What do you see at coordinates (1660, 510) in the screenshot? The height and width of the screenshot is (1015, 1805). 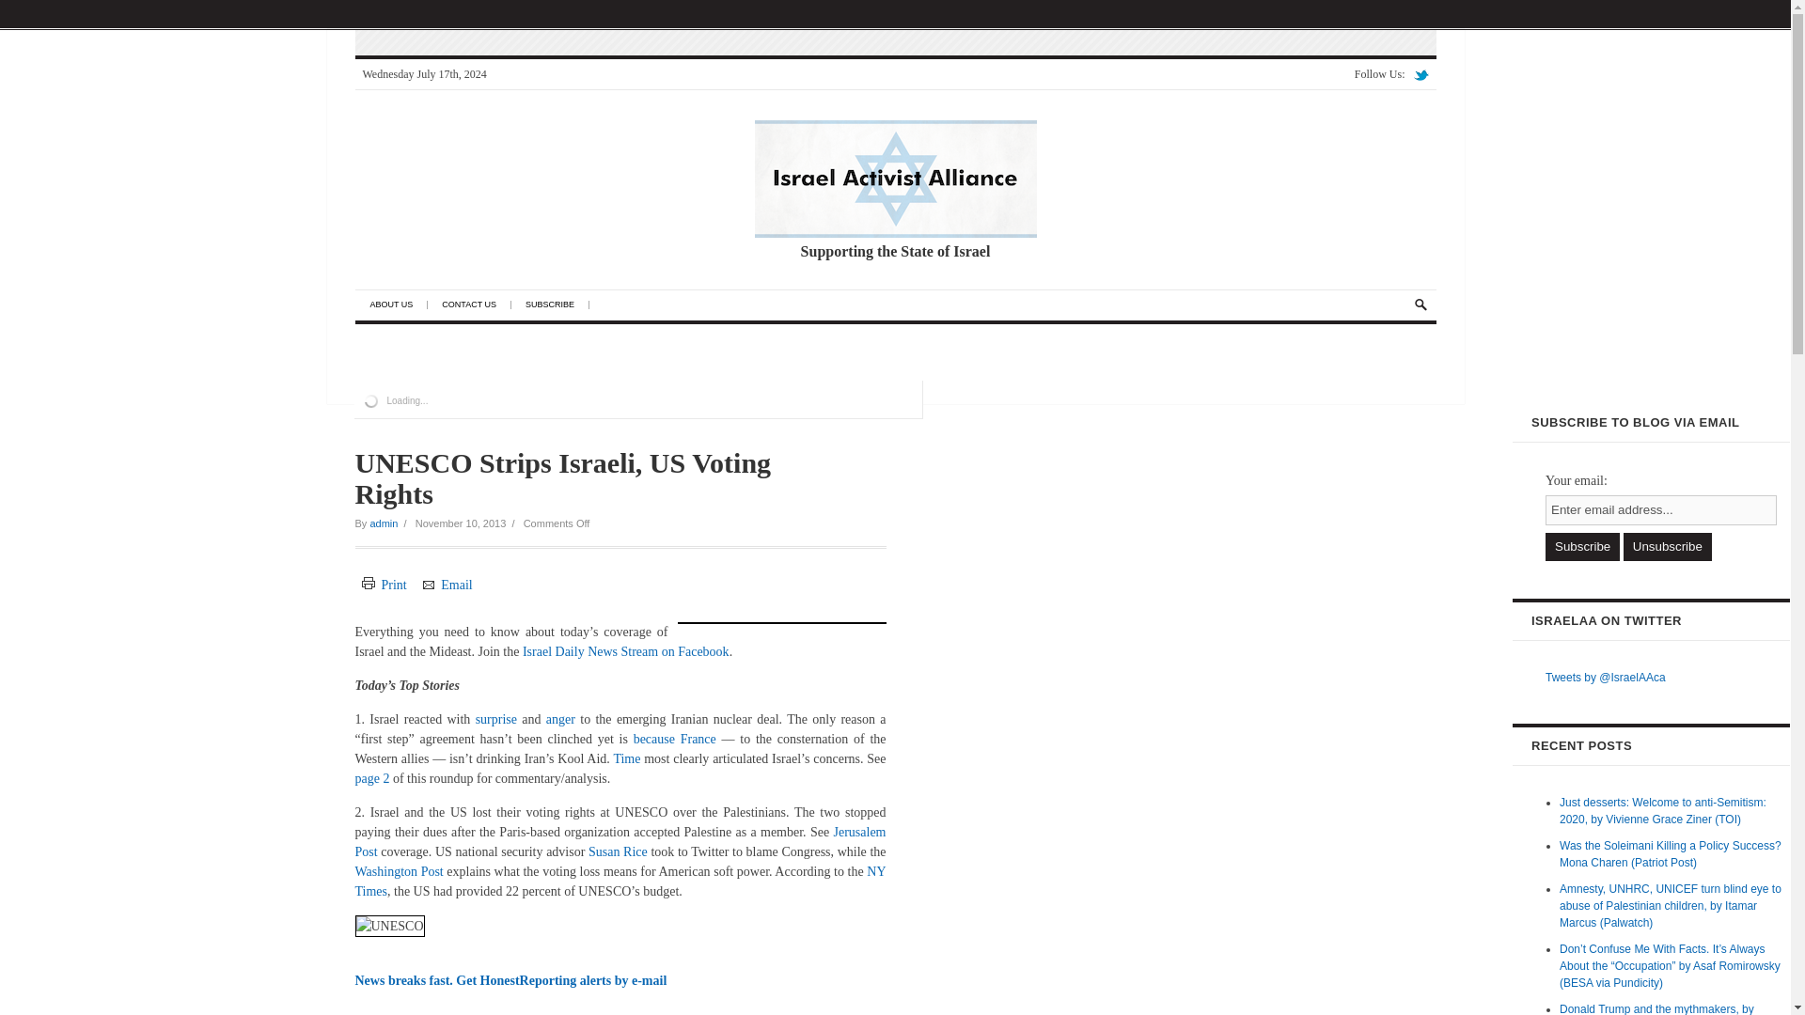 I see `Enter email address...` at bounding box center [1660, 510].